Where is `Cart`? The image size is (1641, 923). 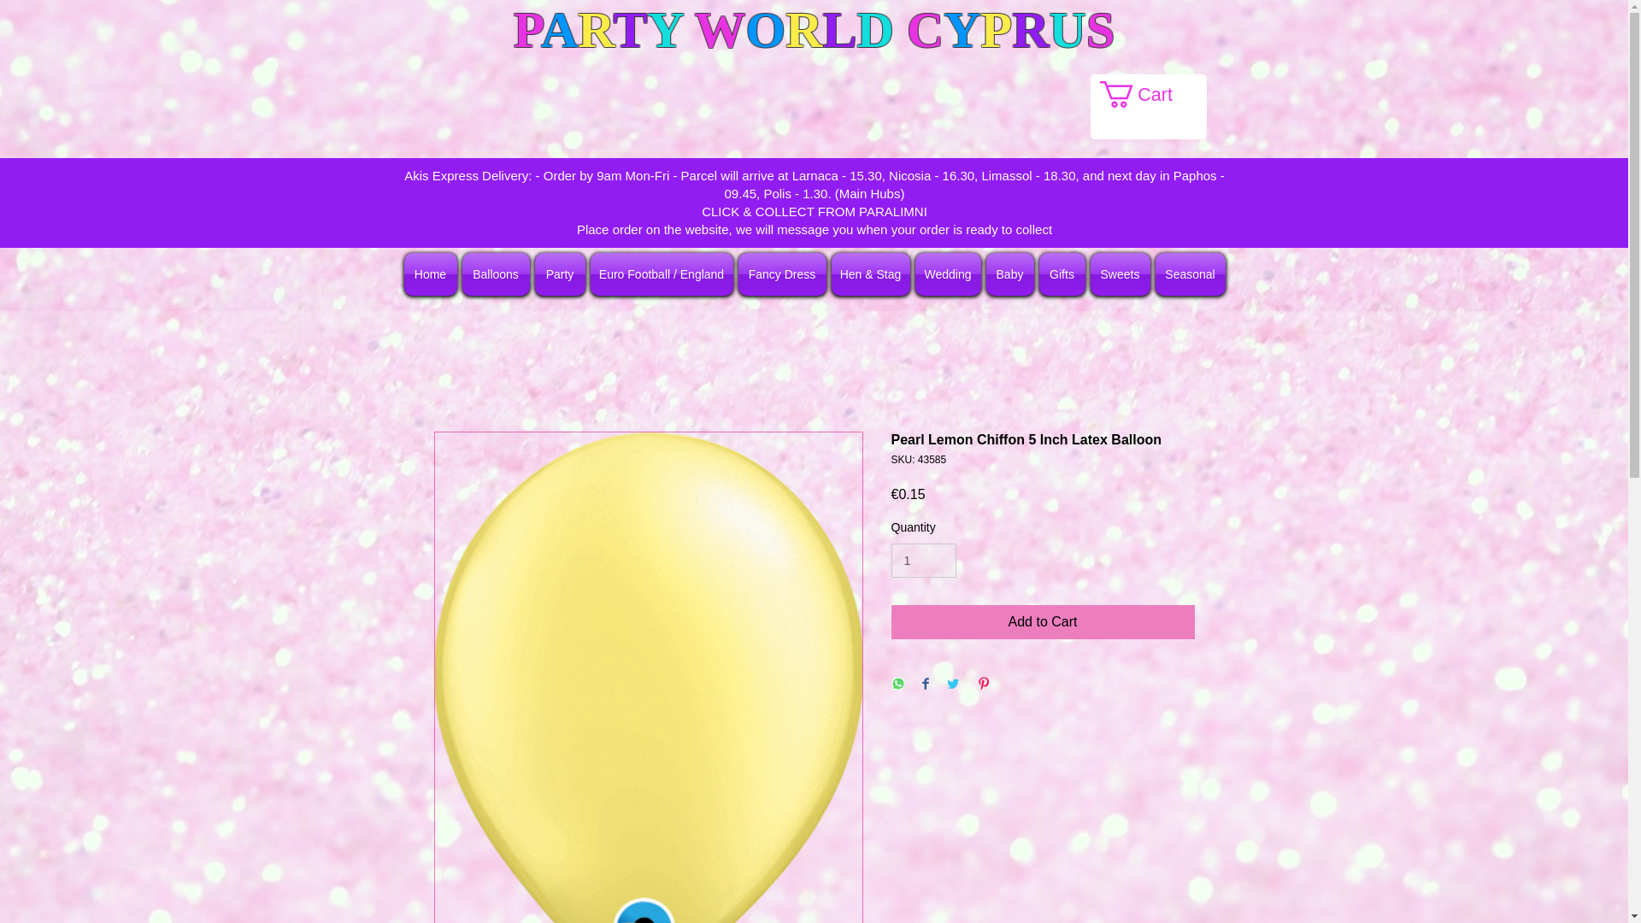
Cart is located at coordinates (1150, 94).